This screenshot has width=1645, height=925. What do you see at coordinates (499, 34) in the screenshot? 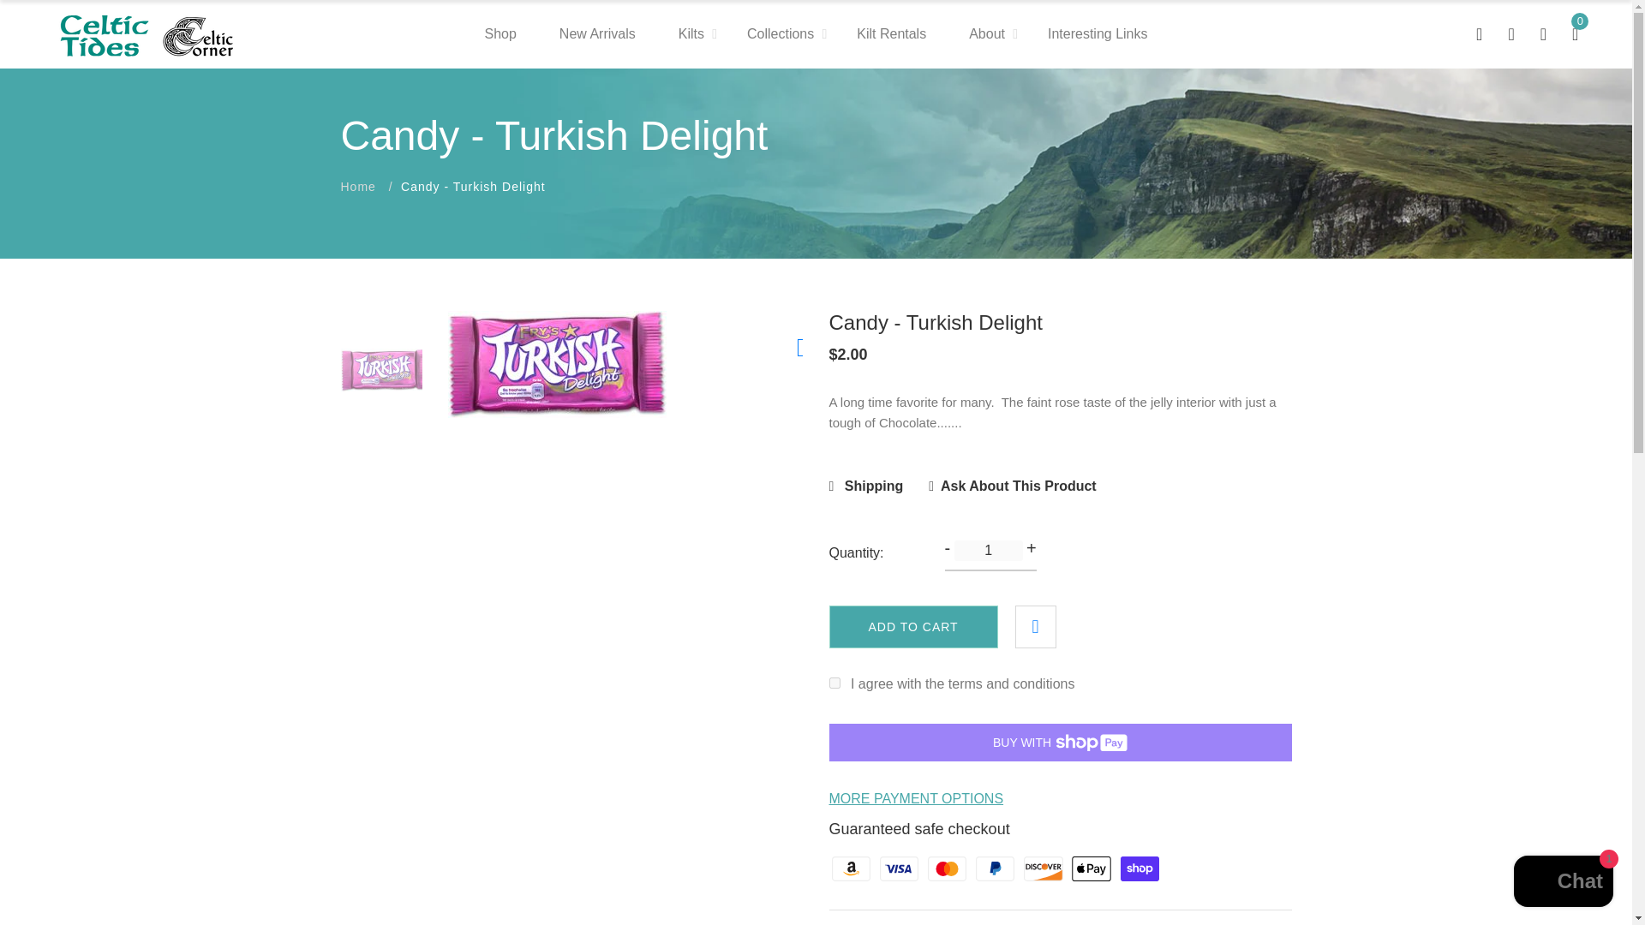
I see `Shop` at bounding box center [499, 34].